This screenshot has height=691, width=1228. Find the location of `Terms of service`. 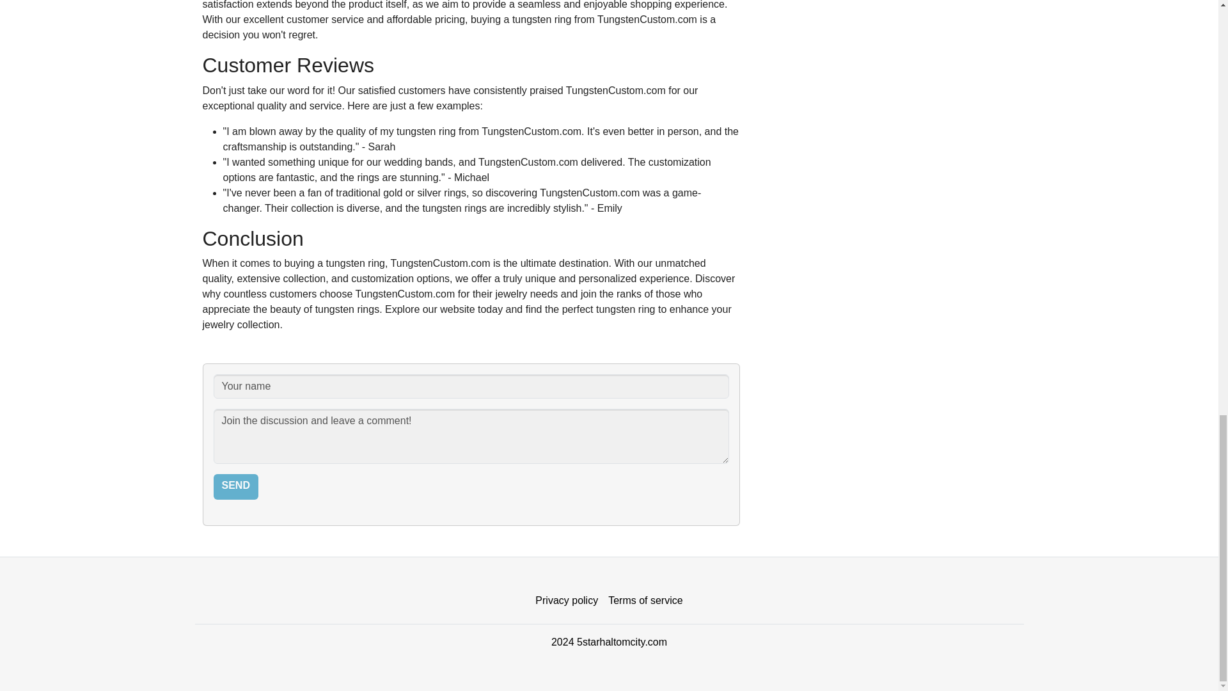

Terms of service is located at coordinates (645, 601).